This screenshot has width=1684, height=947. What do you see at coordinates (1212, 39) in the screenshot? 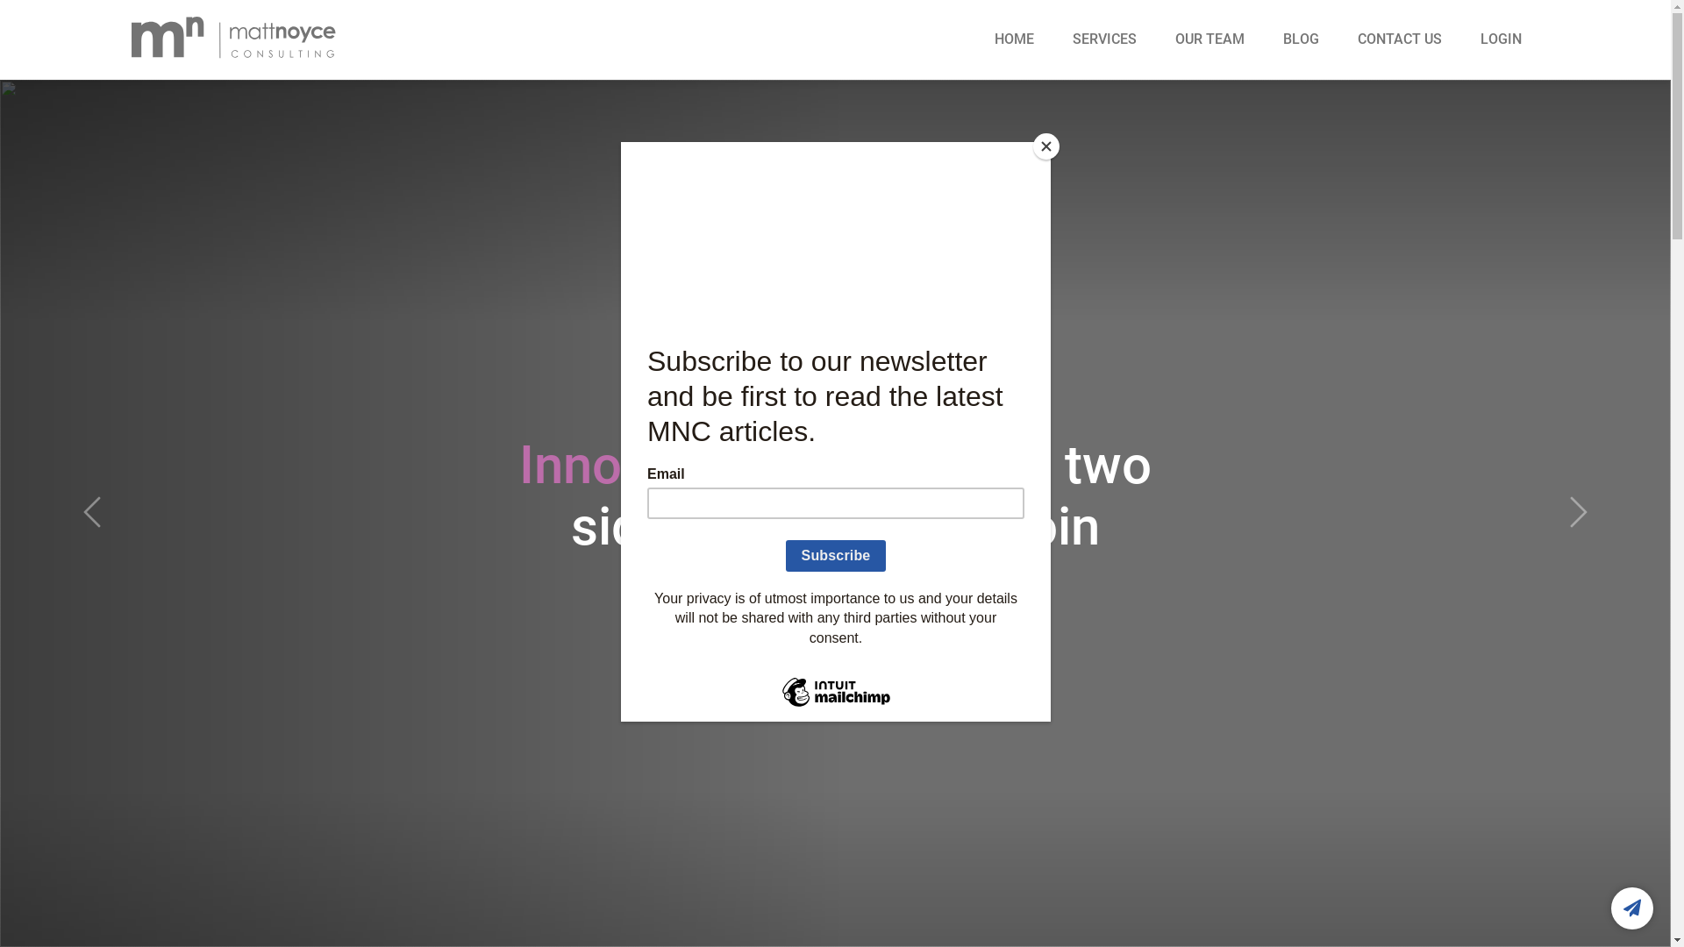
I see `OUR TEAM` at bounding box center [1212, 39].